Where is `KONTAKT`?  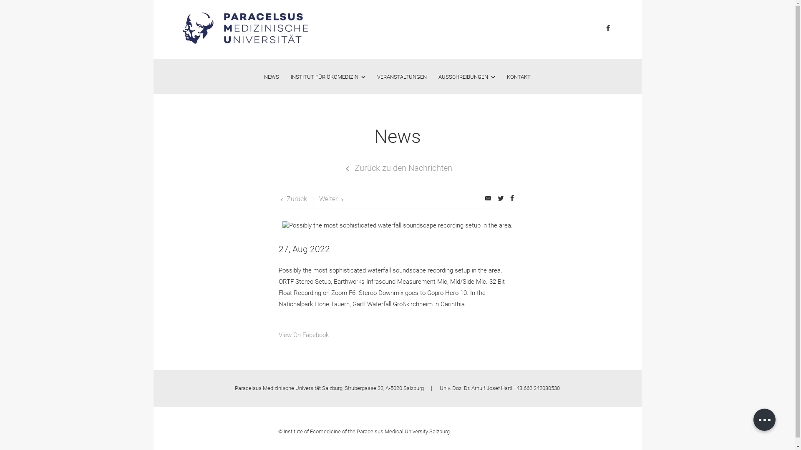 KONTAKT is located at coordinates (519, 77).